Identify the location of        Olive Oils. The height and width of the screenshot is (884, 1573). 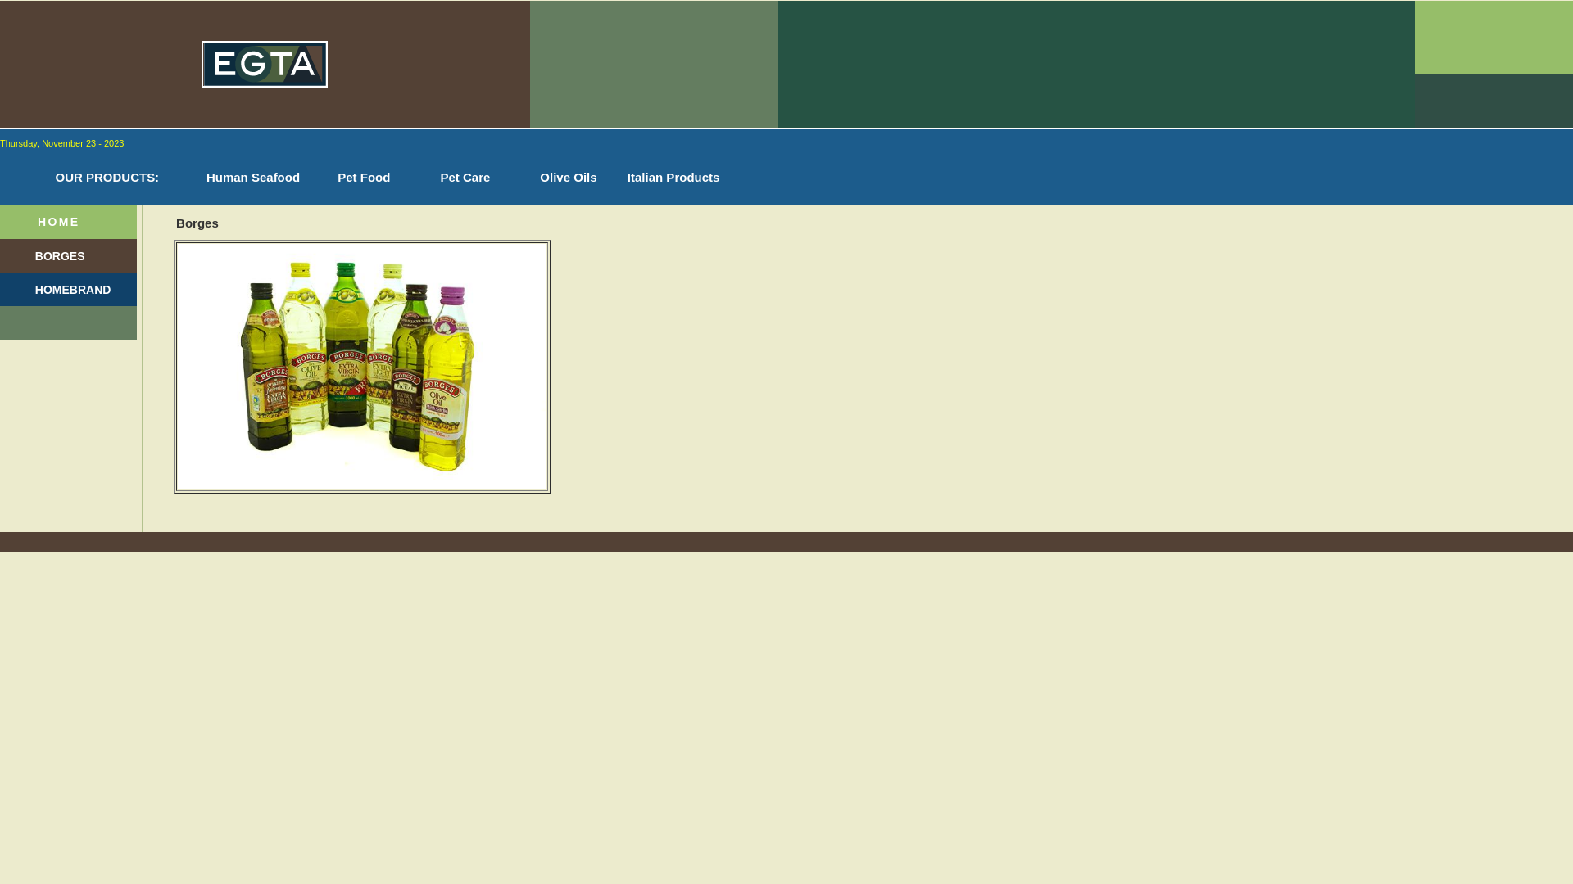
(557, 178).